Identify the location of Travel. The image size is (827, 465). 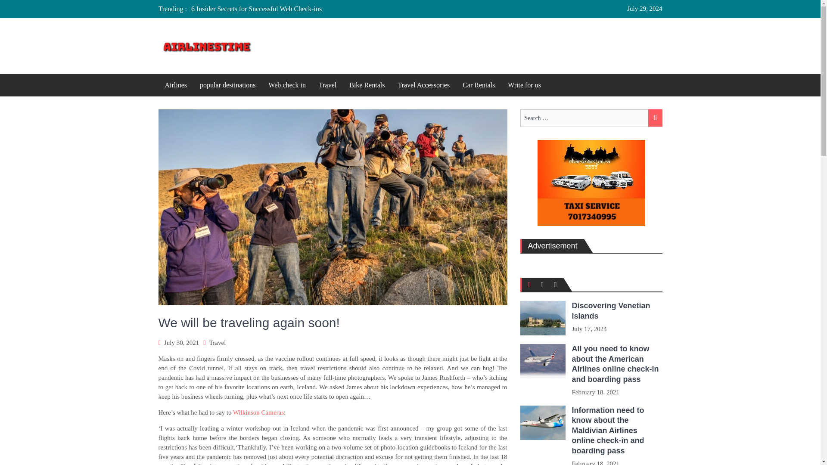
(327, 85).